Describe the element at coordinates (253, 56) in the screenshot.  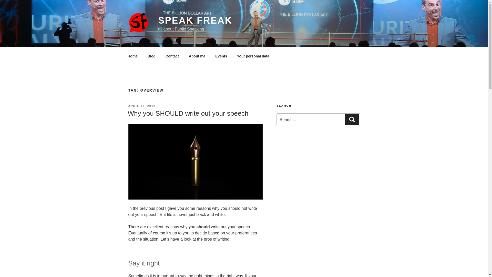
I see `Your personal data` at that location.